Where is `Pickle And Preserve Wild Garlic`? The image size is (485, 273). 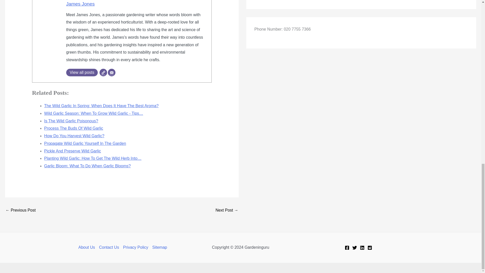 Pickle And Preserve Wild Garlic is located at coordinates (20, 211).